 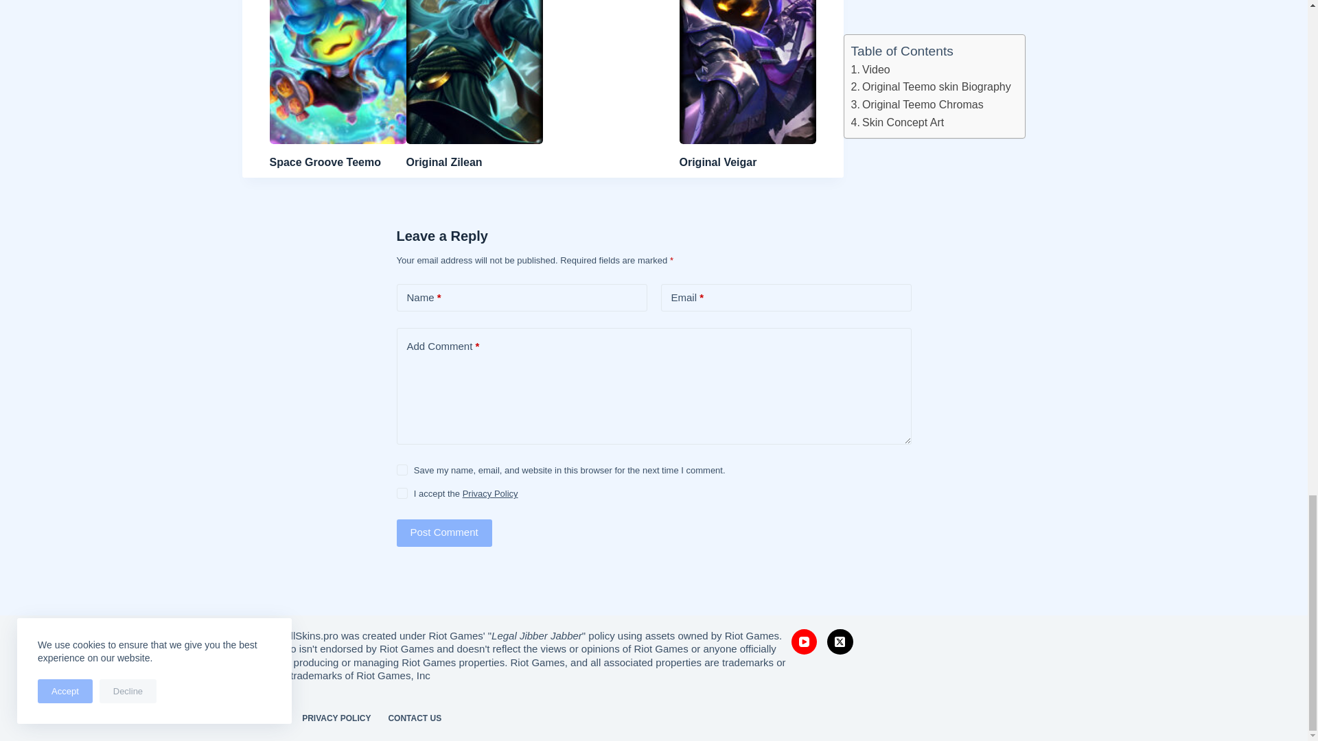 What do you see at coordinates (324, 162) in the screenshot?
I see `Space Groove Teemo` at bounding box center [324, 162].